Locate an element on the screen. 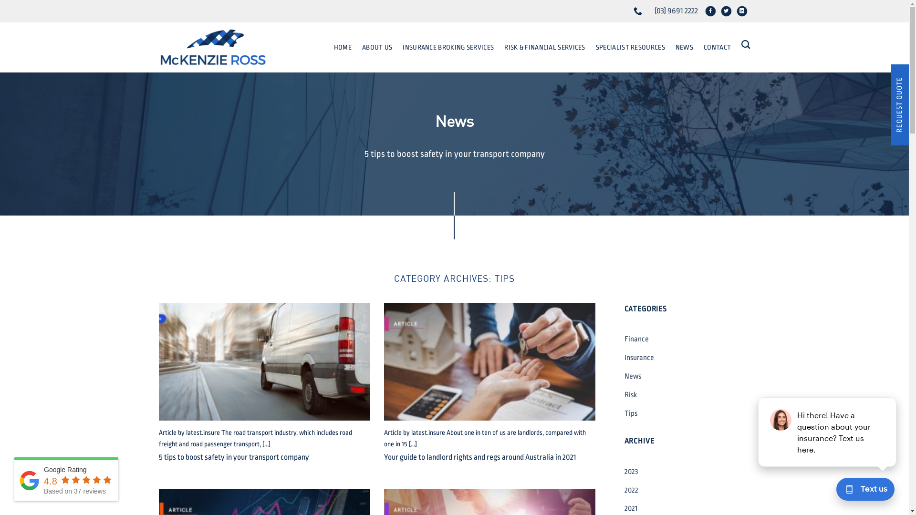 This screenshot has height=515, width=916. podium webchat widget prompt is located at coordinates (828, 432).